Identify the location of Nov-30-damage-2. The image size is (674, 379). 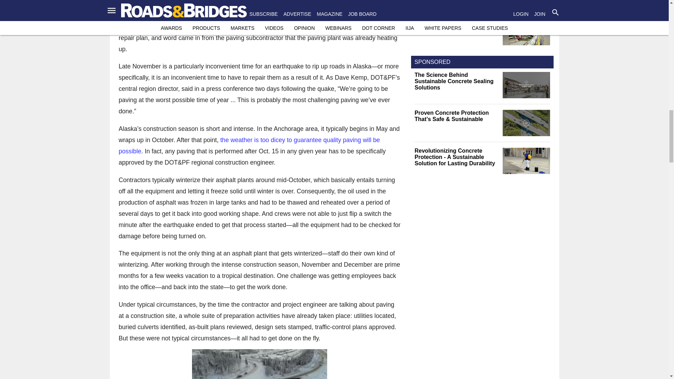
(259, 364).